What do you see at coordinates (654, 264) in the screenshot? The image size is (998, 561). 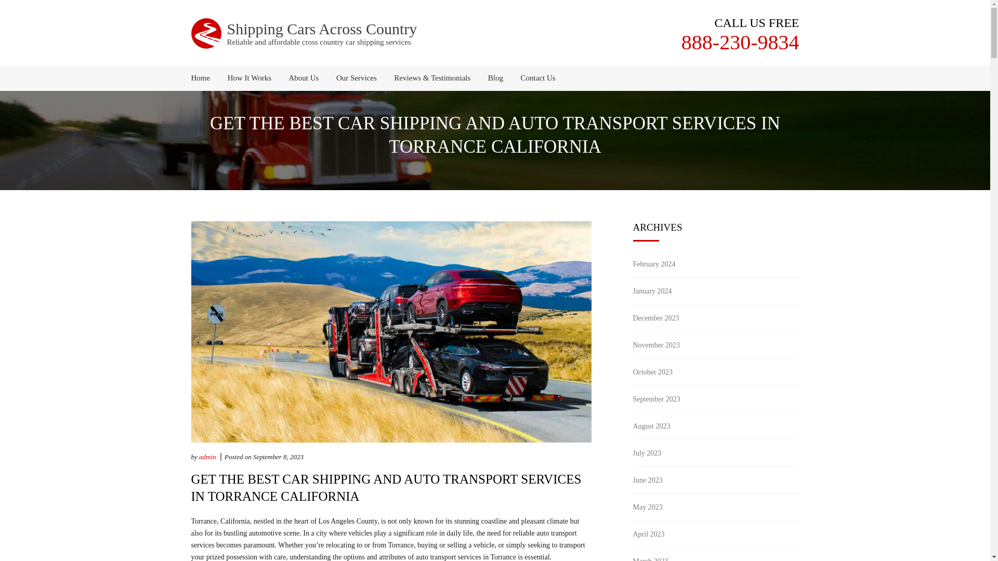 I see `February 2024` at bounding box center [654, 264].